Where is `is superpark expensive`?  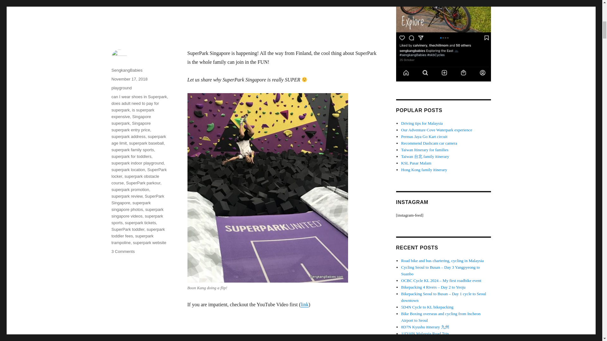 is superpark expensive is located at coordinates (132, 113).